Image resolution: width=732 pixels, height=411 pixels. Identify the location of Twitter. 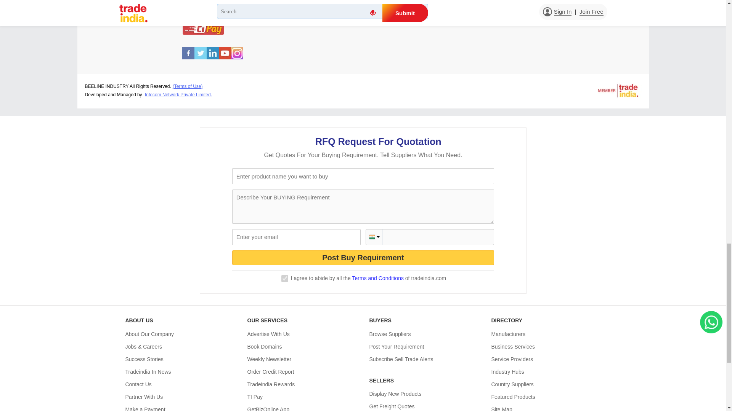
(201, 57).